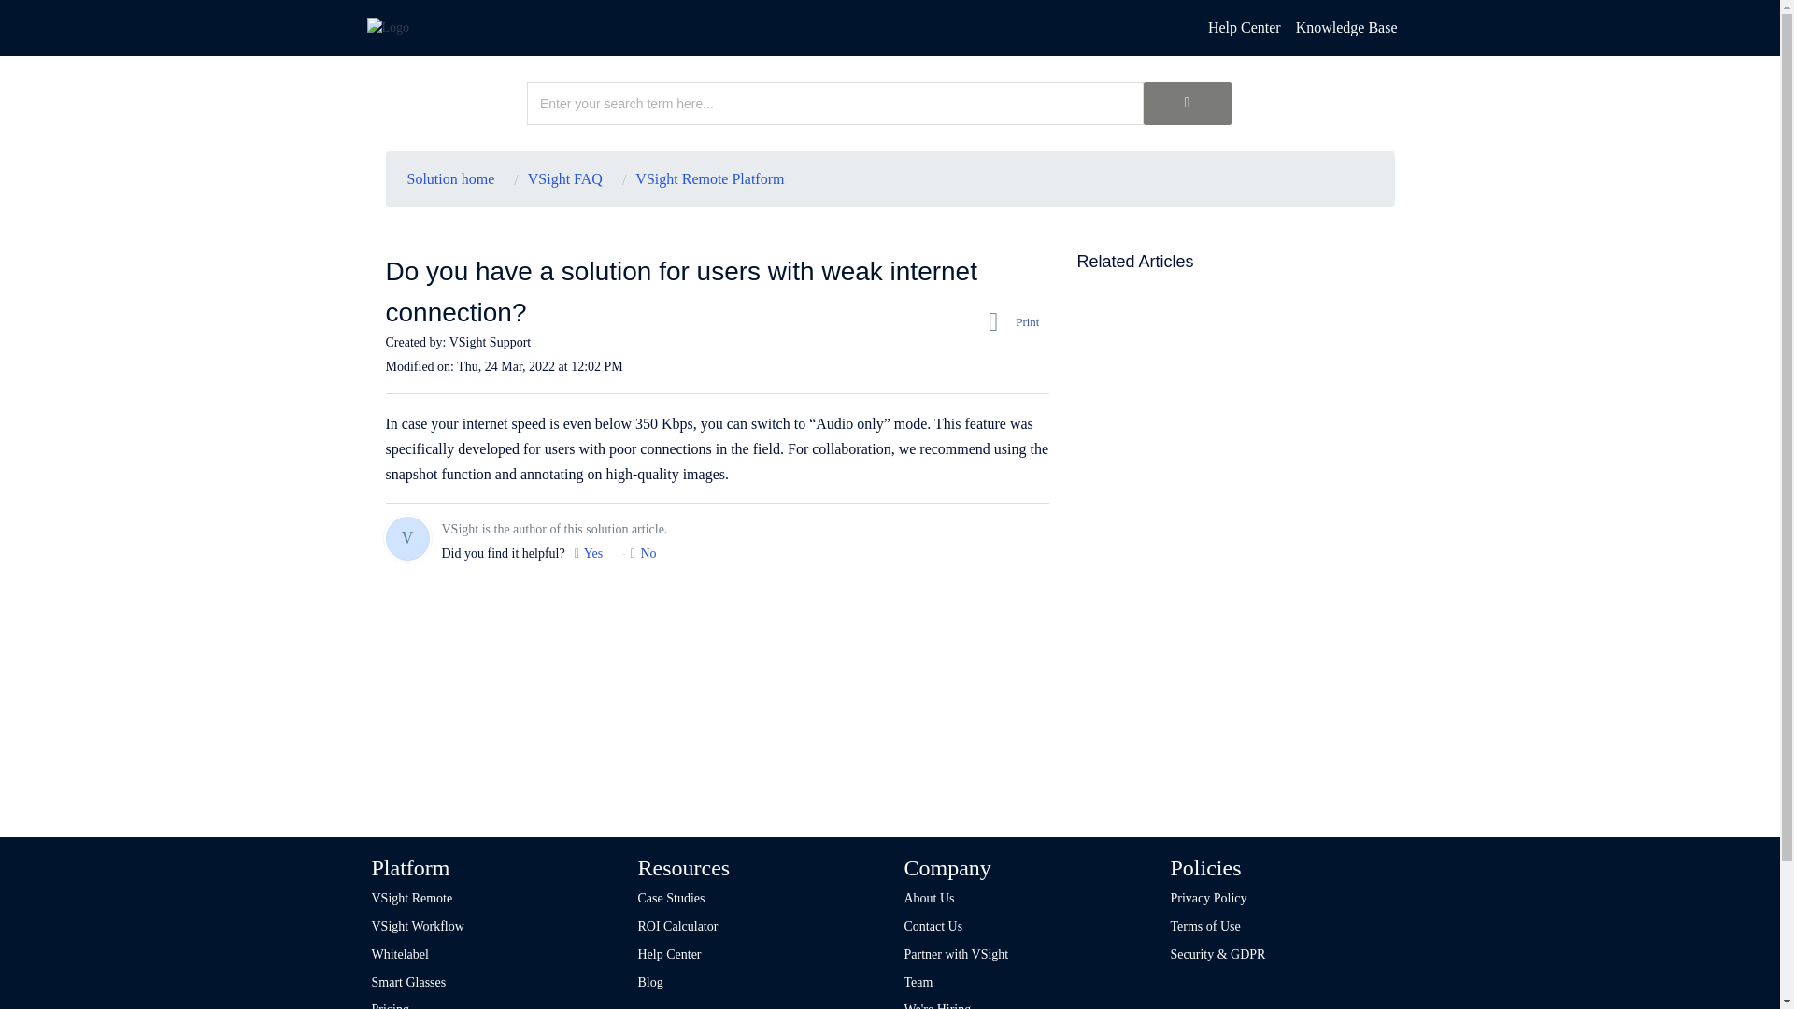 The width and height of the screenshot is (1794, 1009). What do you see at coordinates (559, 178) in the screenshot?
I see `VSight FAQ` at bounding box center [559, 178].